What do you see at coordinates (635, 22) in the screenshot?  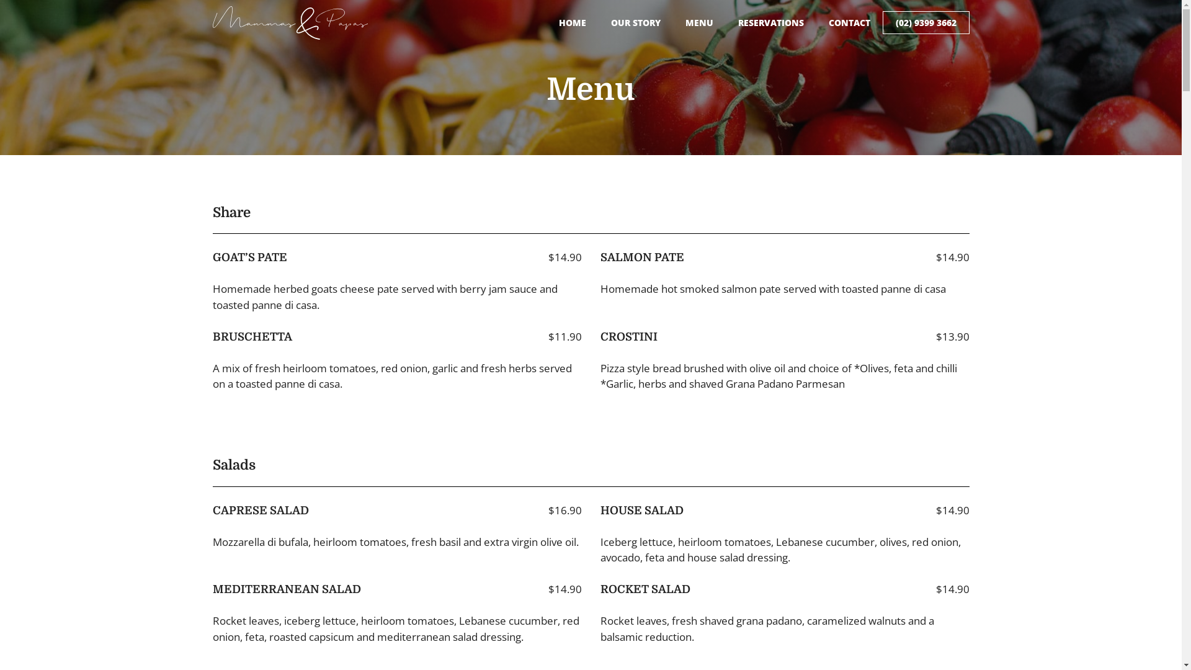 I see `OUR STORY` at bounding box center [635, 22].